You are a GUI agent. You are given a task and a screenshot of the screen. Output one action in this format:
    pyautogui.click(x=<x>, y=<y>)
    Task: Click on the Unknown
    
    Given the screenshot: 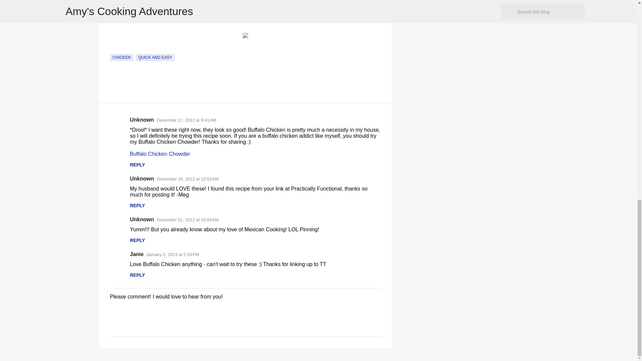 What is the action you would take?
    pyautogui.click(x=142, y=178)
    